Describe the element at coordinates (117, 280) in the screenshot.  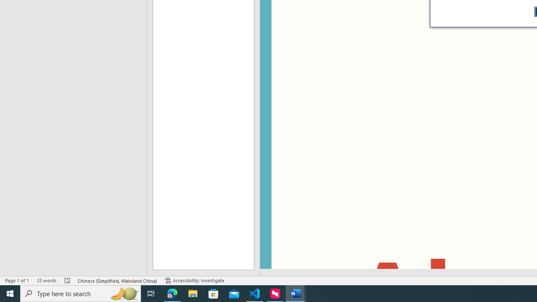
I see `Language Chinese (Simplified, Mainland China)` at that location.